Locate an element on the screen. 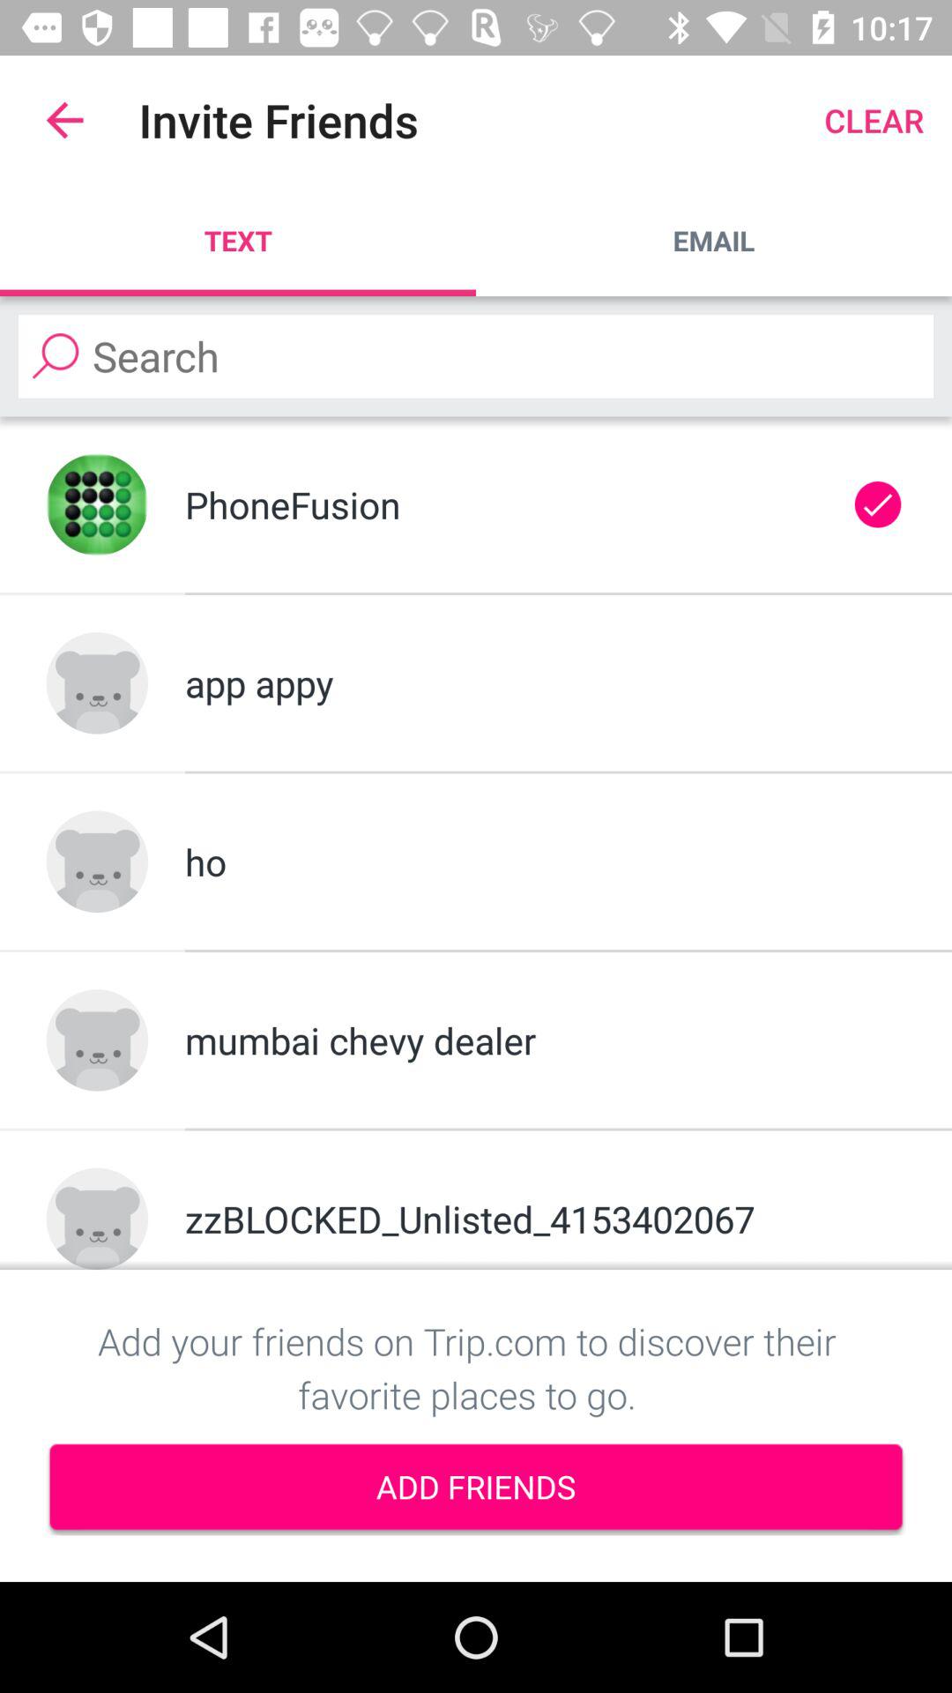 The image size is (952, 1693). turn off clear is located at coordinates (874, 120).